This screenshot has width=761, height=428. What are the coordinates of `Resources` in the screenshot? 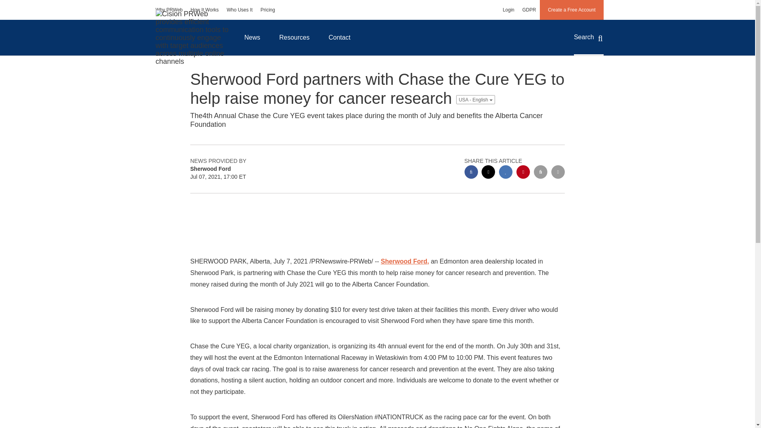 It's located at (294, 37).